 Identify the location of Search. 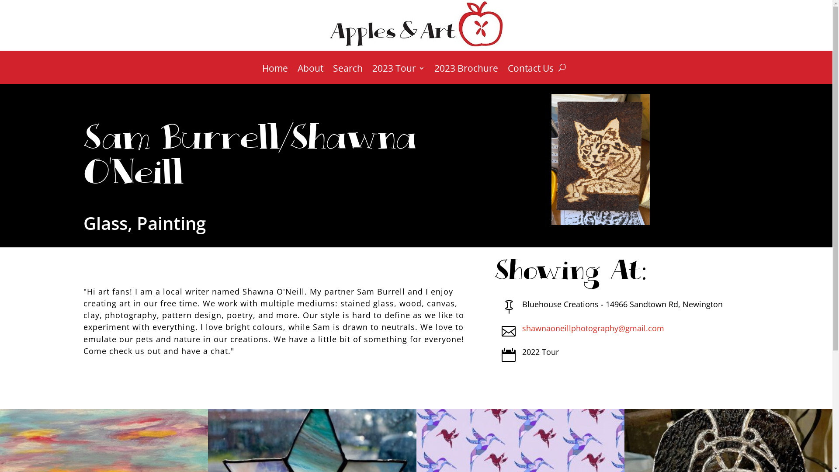
(348, 74).